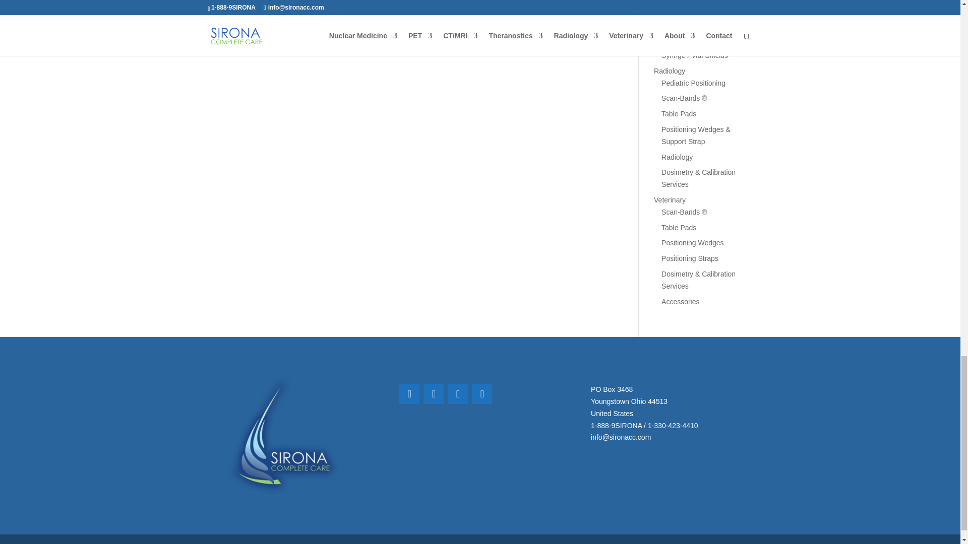 The image size is (968, 544). What do you see at coordinates (457, 394) in the screenshot?
I see `LinkedIn` at bounding box center [457, 394].